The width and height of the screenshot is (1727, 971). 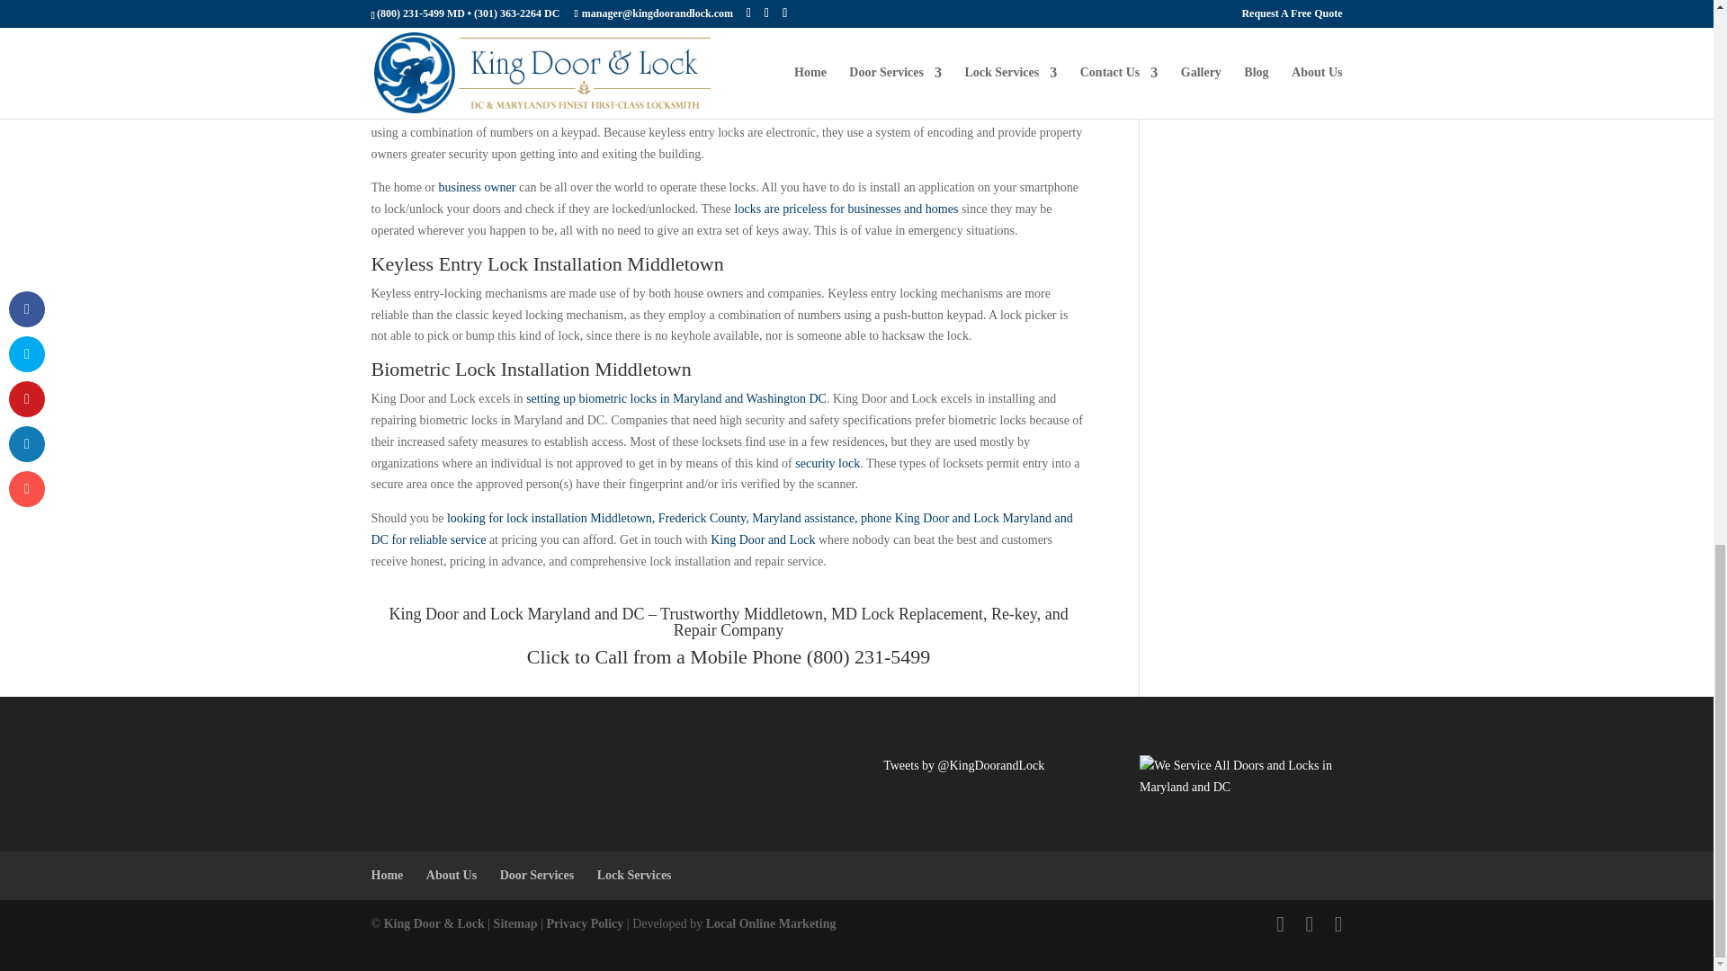 I want to click on Biometric Lock Installation and Repair, so click(x=676, y=399).